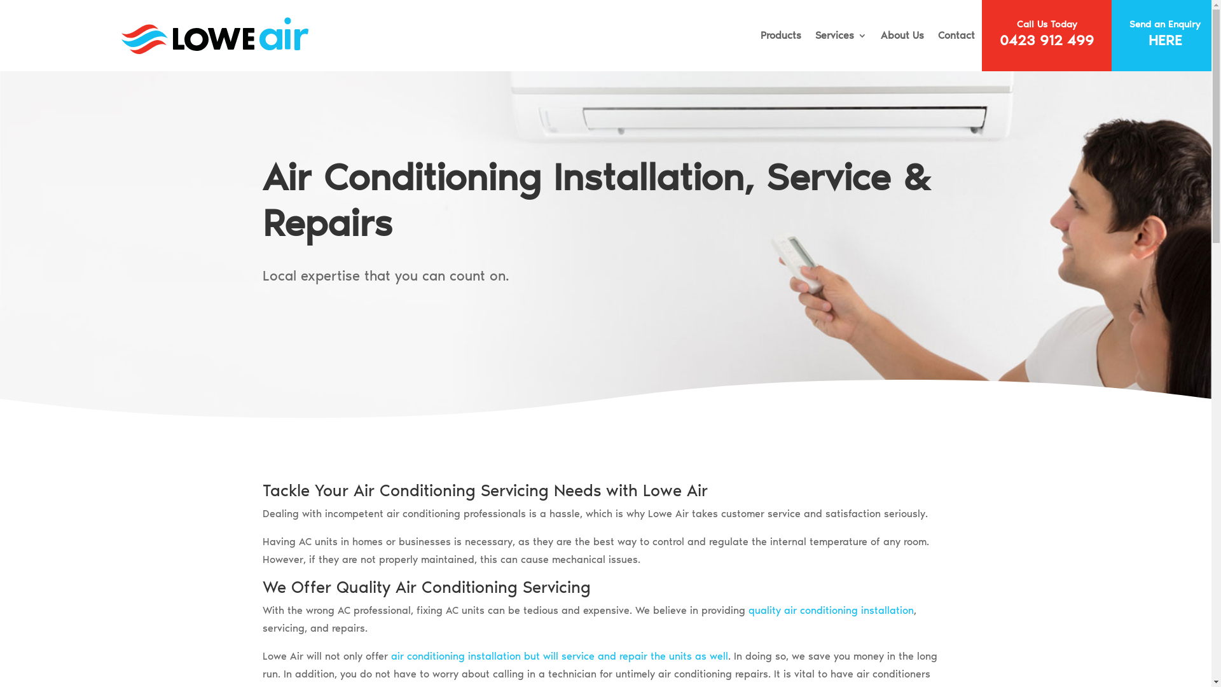  I want to click on Products, so click(781, 36).